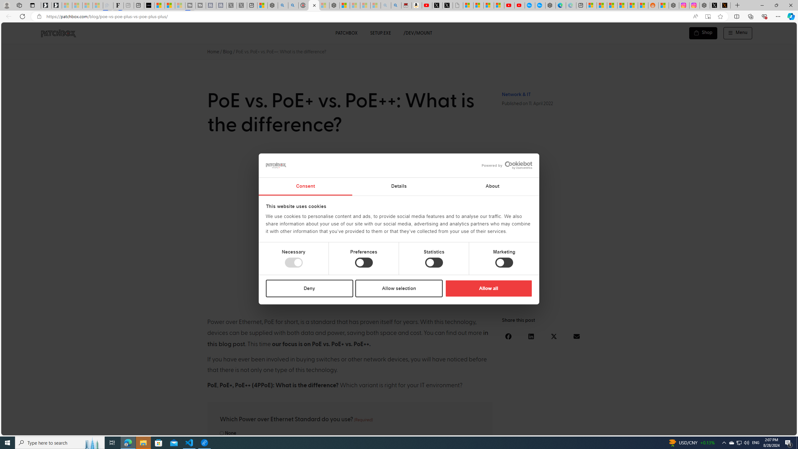 The width and height of the screenshot is (798, 449). I want to click on Language switcher : Greek, so click(756, 429).